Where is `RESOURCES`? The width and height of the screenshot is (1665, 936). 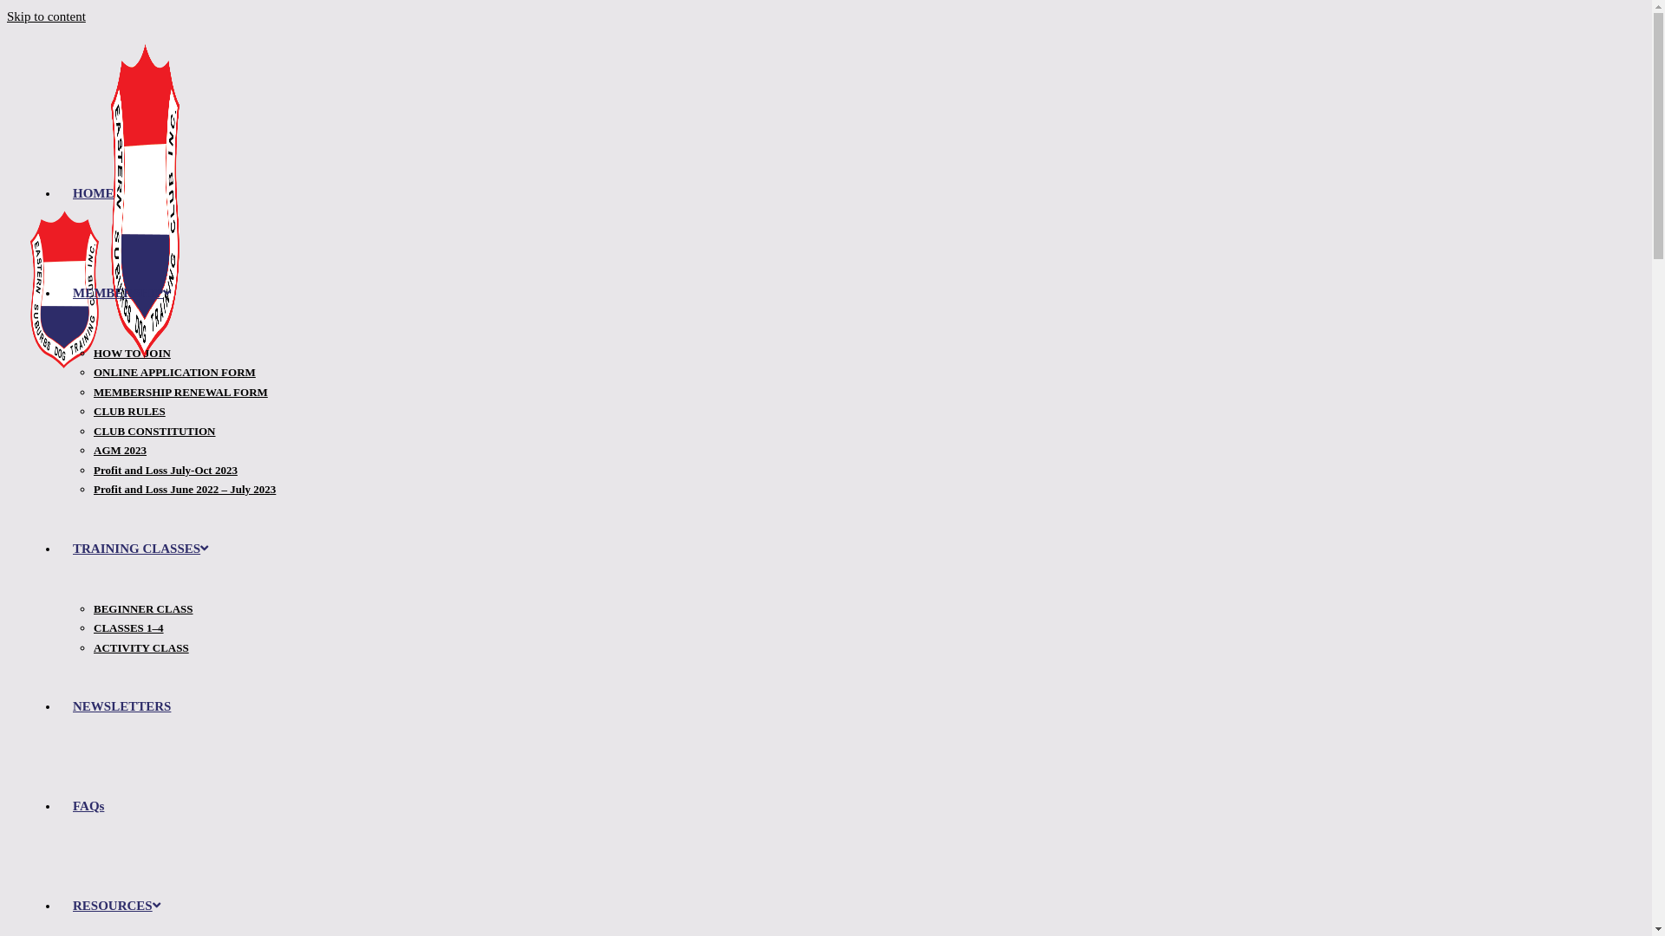 RESOURCES is located at coordinates (116, 906).